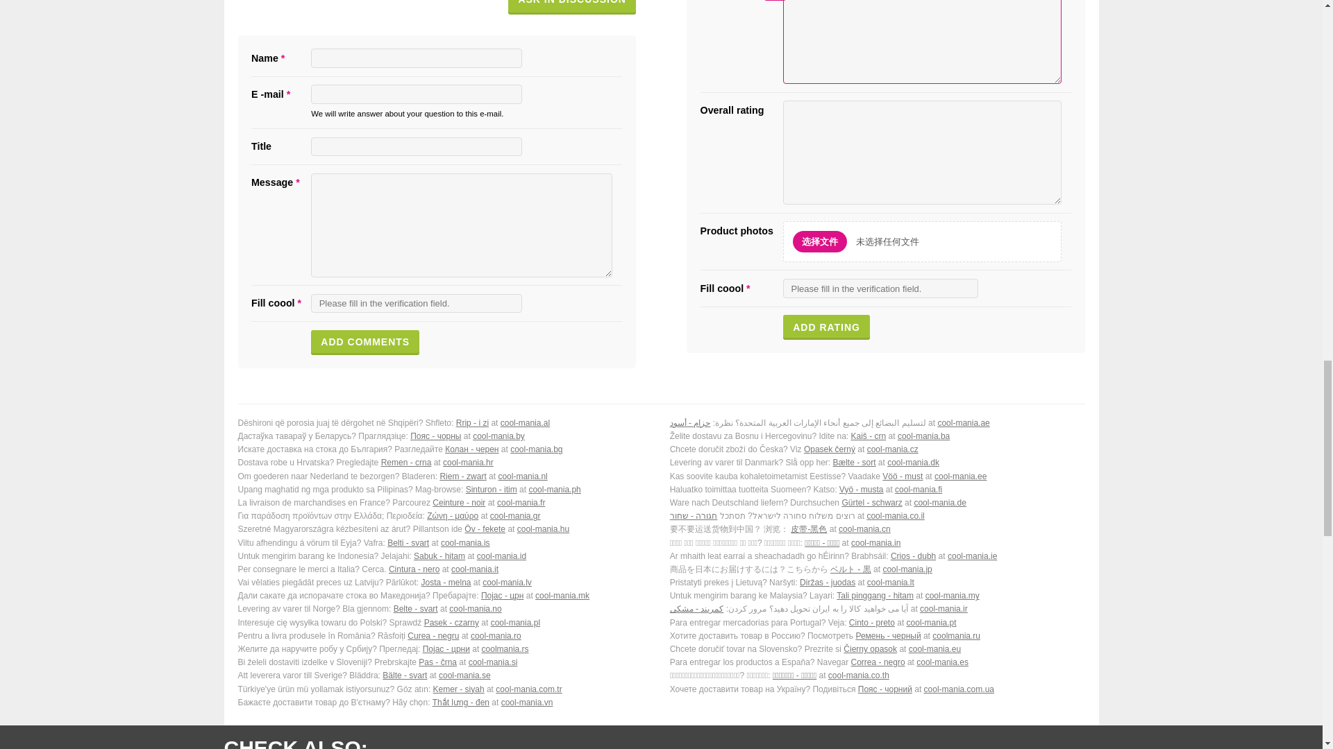 This screenshot has width=1333, height=749. Describe the element at coordinates (826, 302) in the screenshot. I see `Add rating` at that location.